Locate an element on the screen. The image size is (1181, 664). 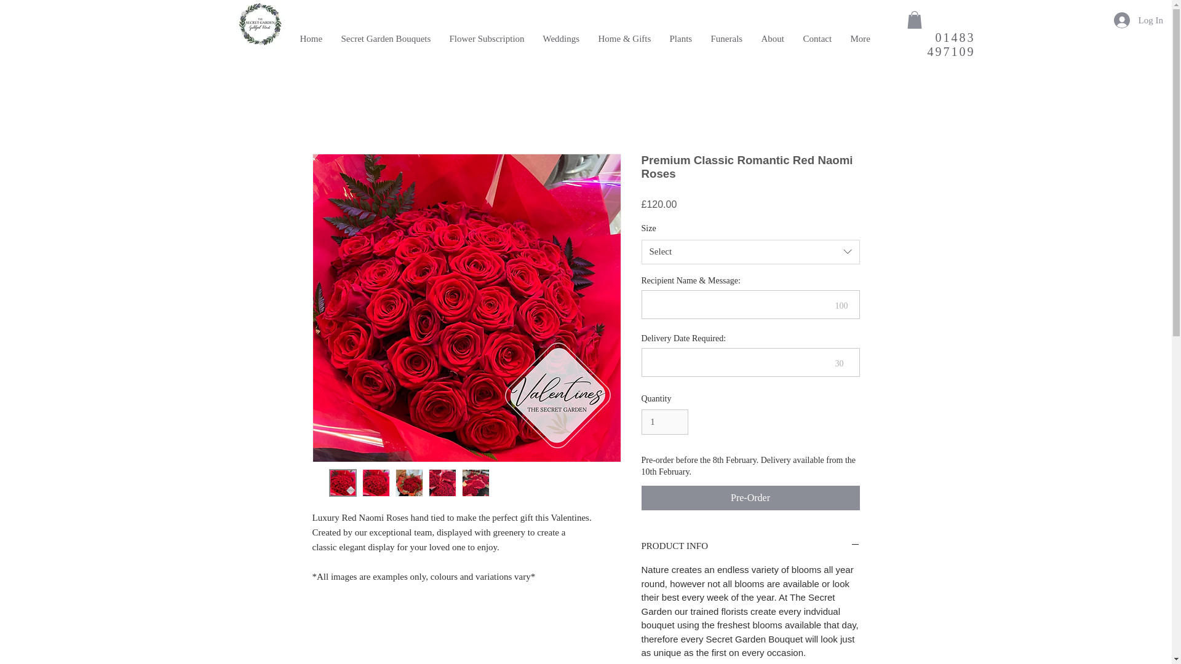
Select is located at coordinates (750, 251).